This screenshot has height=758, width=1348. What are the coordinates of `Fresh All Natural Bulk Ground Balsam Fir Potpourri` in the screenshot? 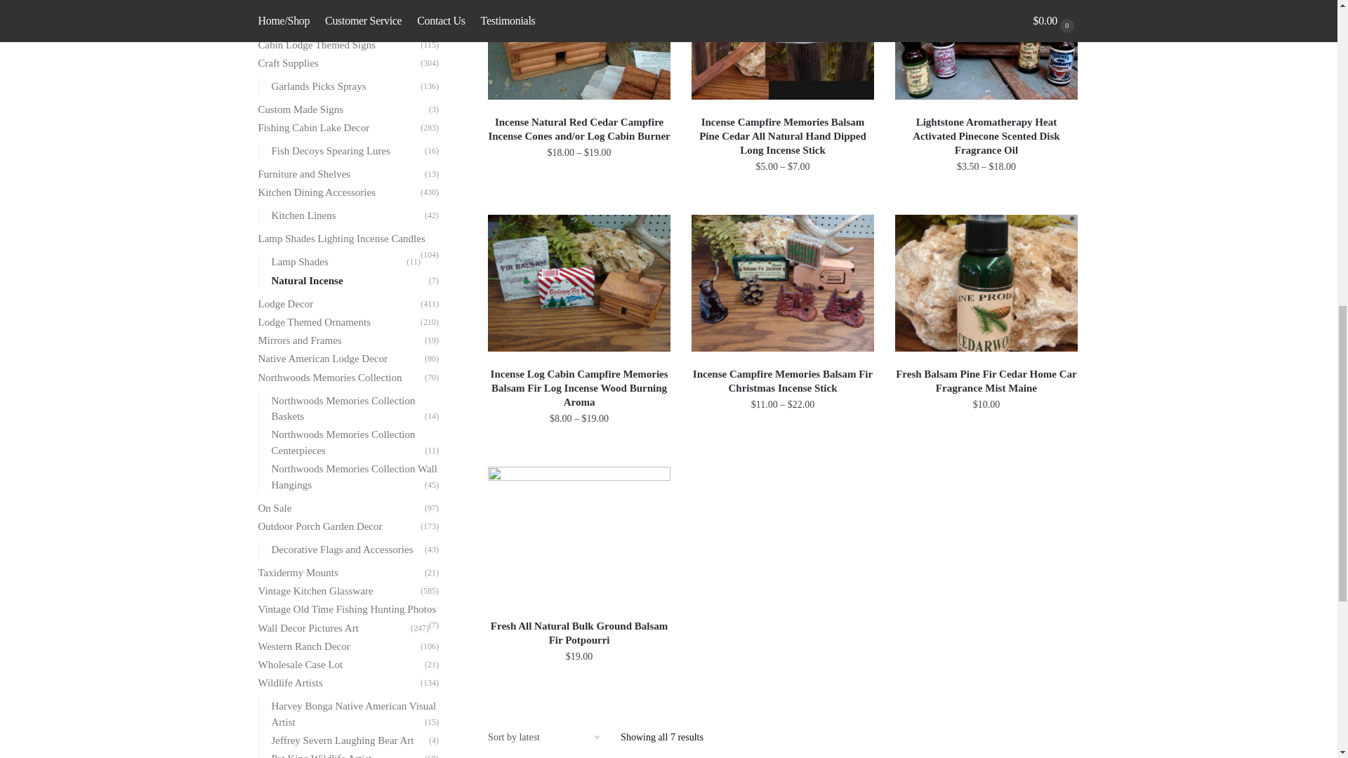 It's located at (579, 633).